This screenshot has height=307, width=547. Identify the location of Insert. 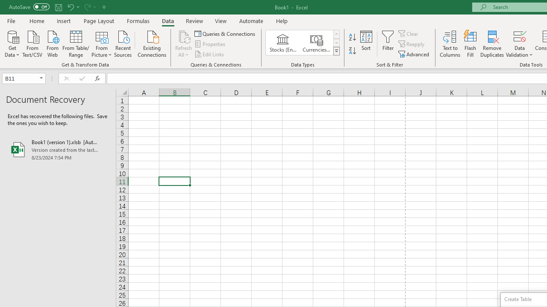
(64, 20).